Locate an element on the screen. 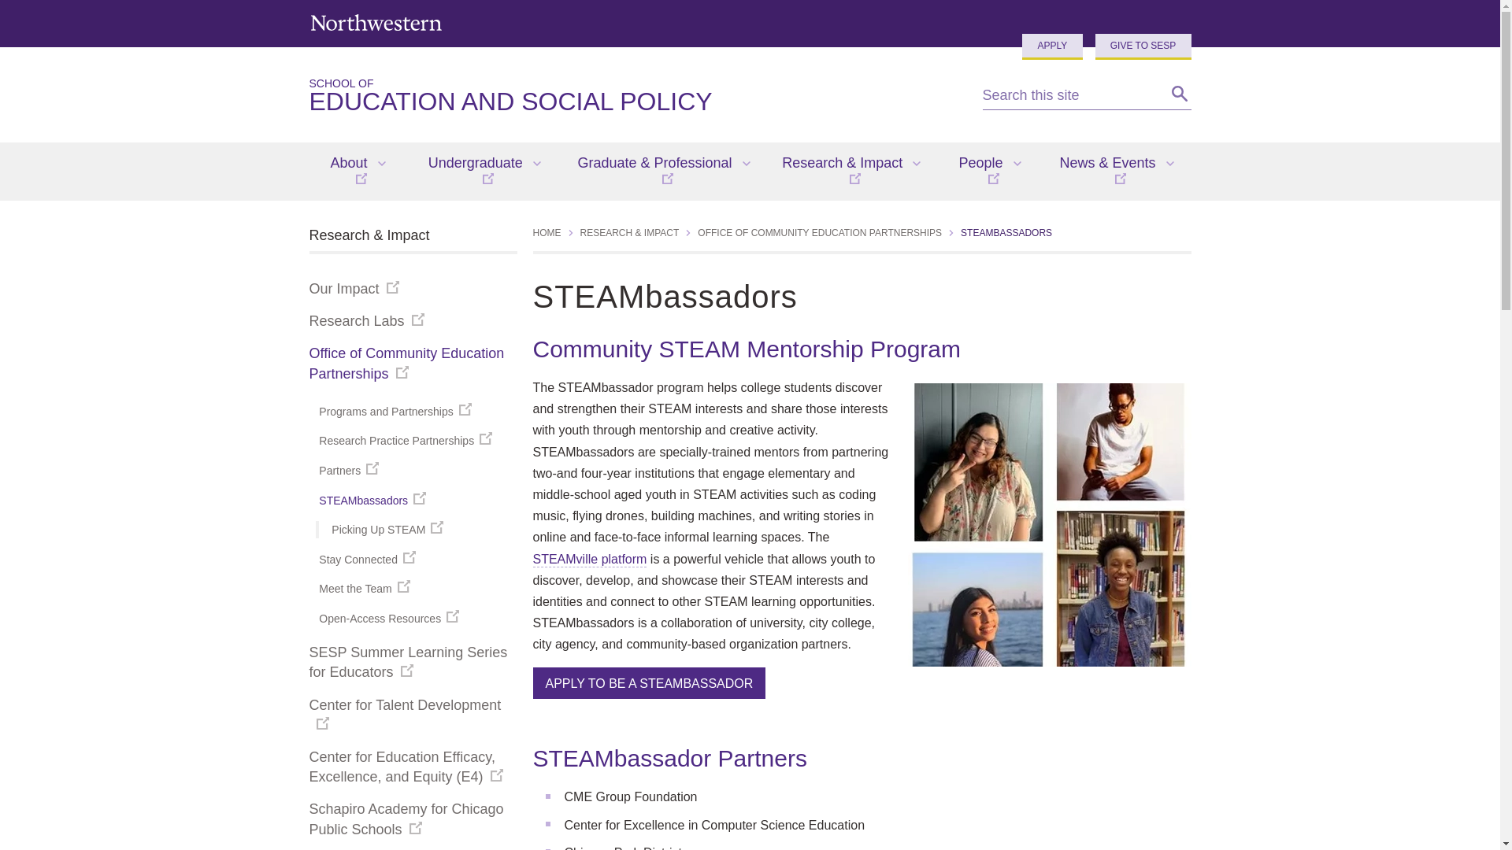 The height and width of the screenshot is (850, 1512). APPLY is located at coordinates (1143, 46).